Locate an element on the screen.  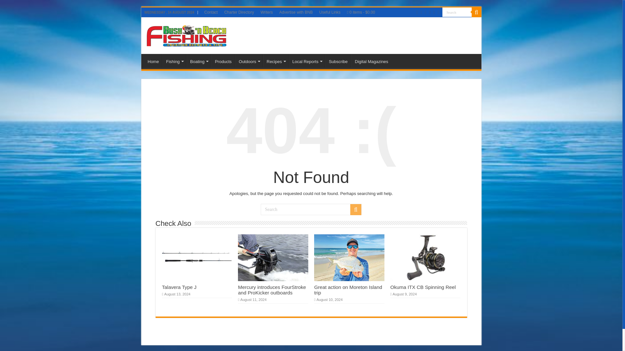
Start shopping is located at coordinates (361, 12).